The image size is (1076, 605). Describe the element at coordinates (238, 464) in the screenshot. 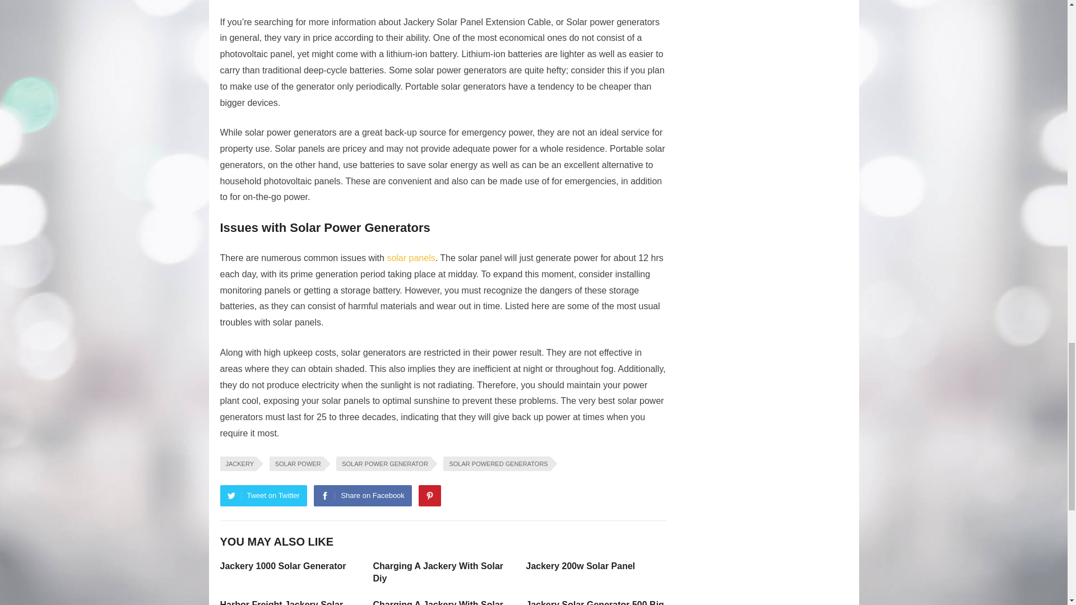

I see `JACKERY` at that location.